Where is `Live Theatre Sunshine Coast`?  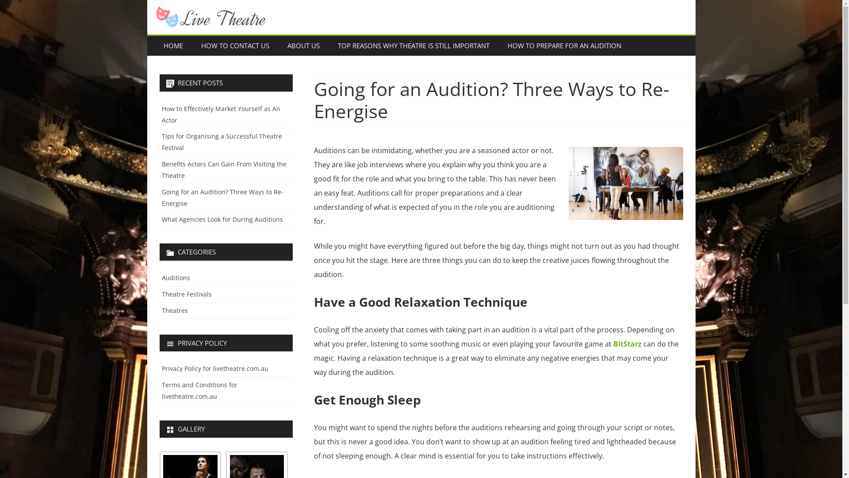
Live Theatre Sunshine Coast is located at coordinates (265, 36).